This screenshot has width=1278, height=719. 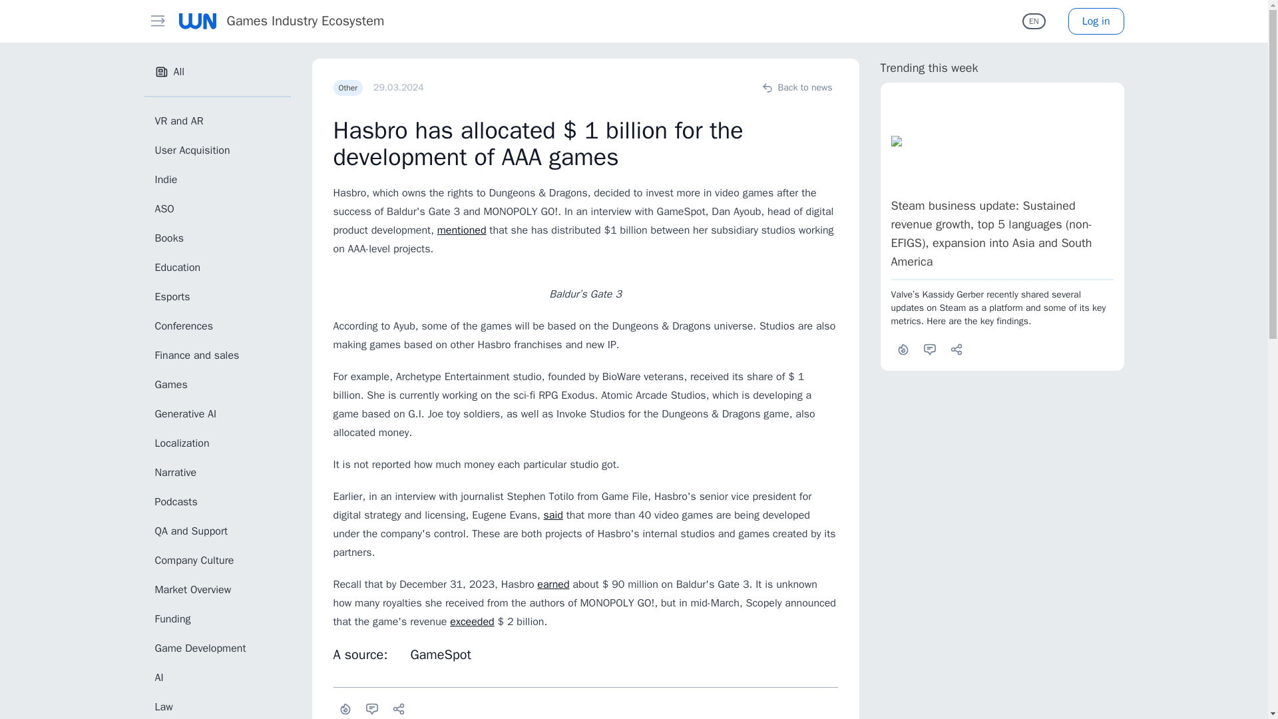 What do you see at coordinates (216, 648) in the screenshot?
I see `Game Development` at bounding box center [216, 648].